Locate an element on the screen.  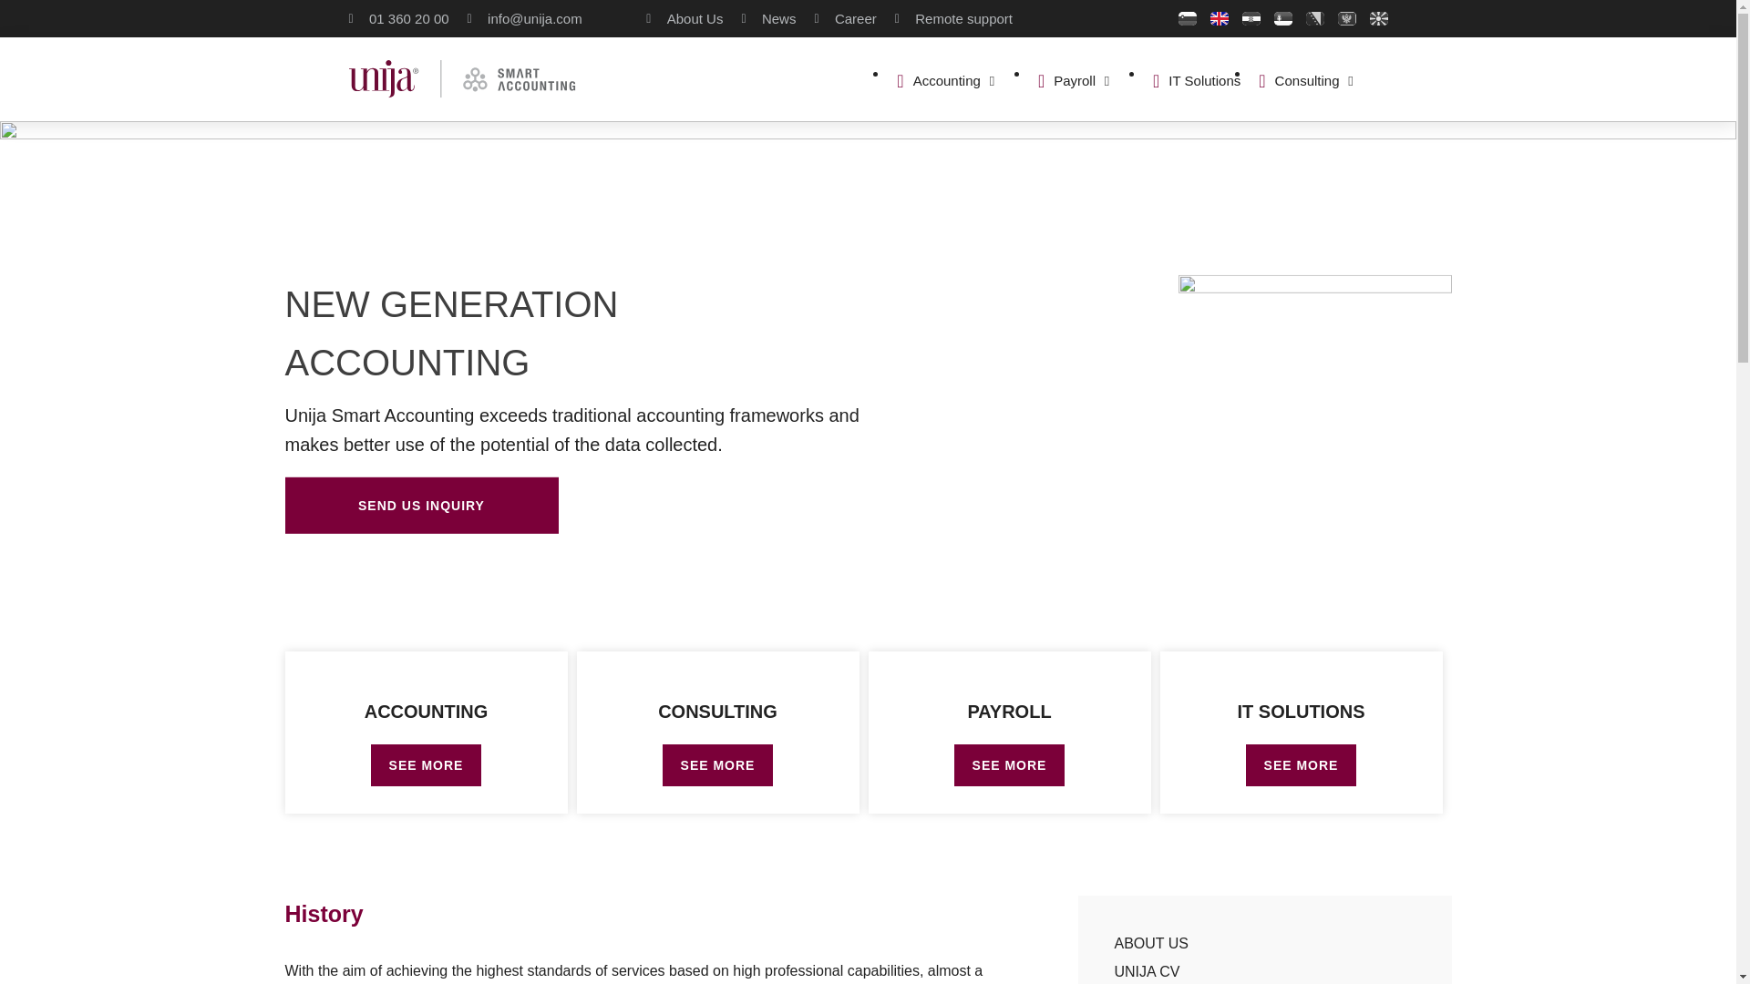
News is located at coordinates (767, 18).